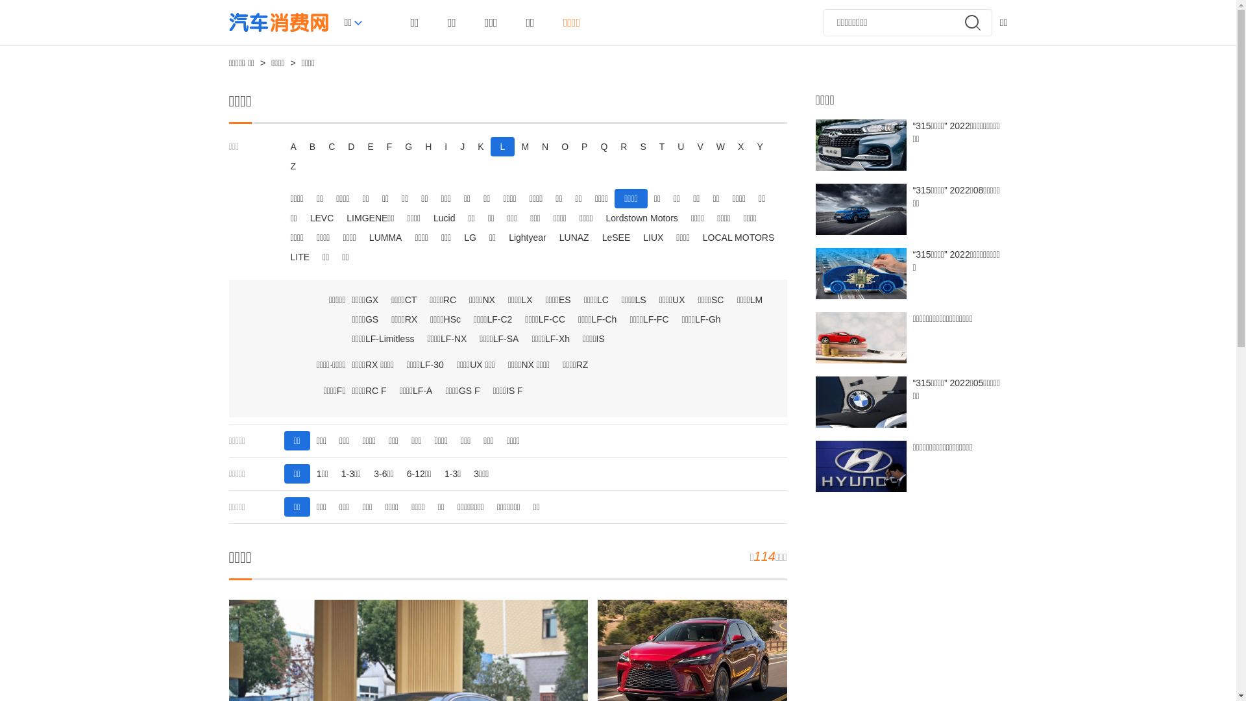 The image size is (1246, 701). Describe the element at coordinates (293, 147) in the screenshot. I see `A` at that location.